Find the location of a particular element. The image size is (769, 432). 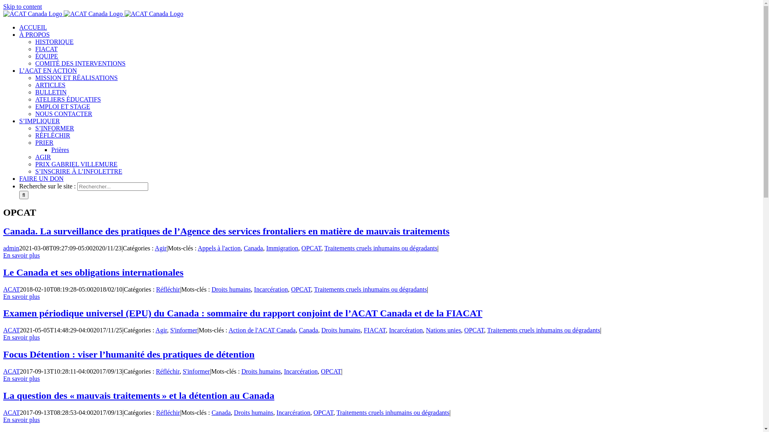

FIACAT is located at coordinates (46, 49).